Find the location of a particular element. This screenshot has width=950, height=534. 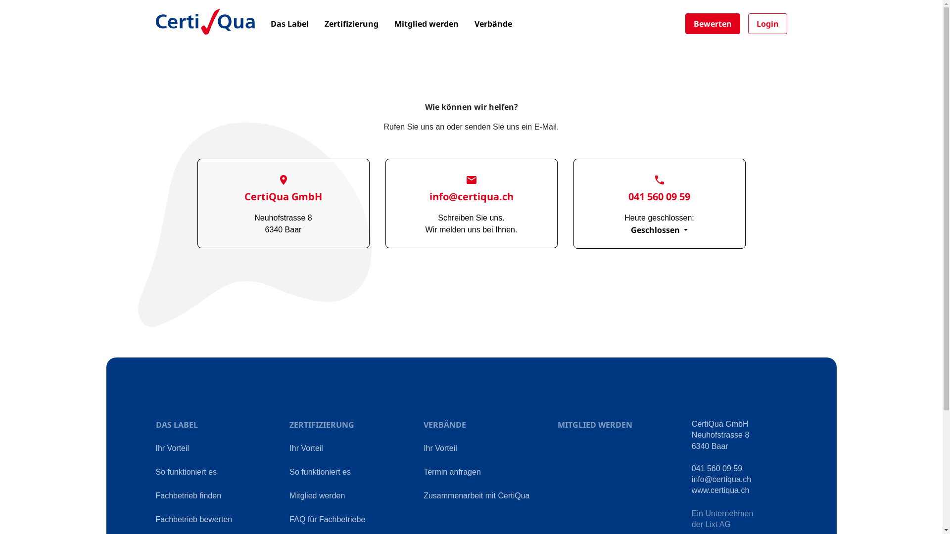

Fachbetrieb bewerten is located at coordinates (194, 519).